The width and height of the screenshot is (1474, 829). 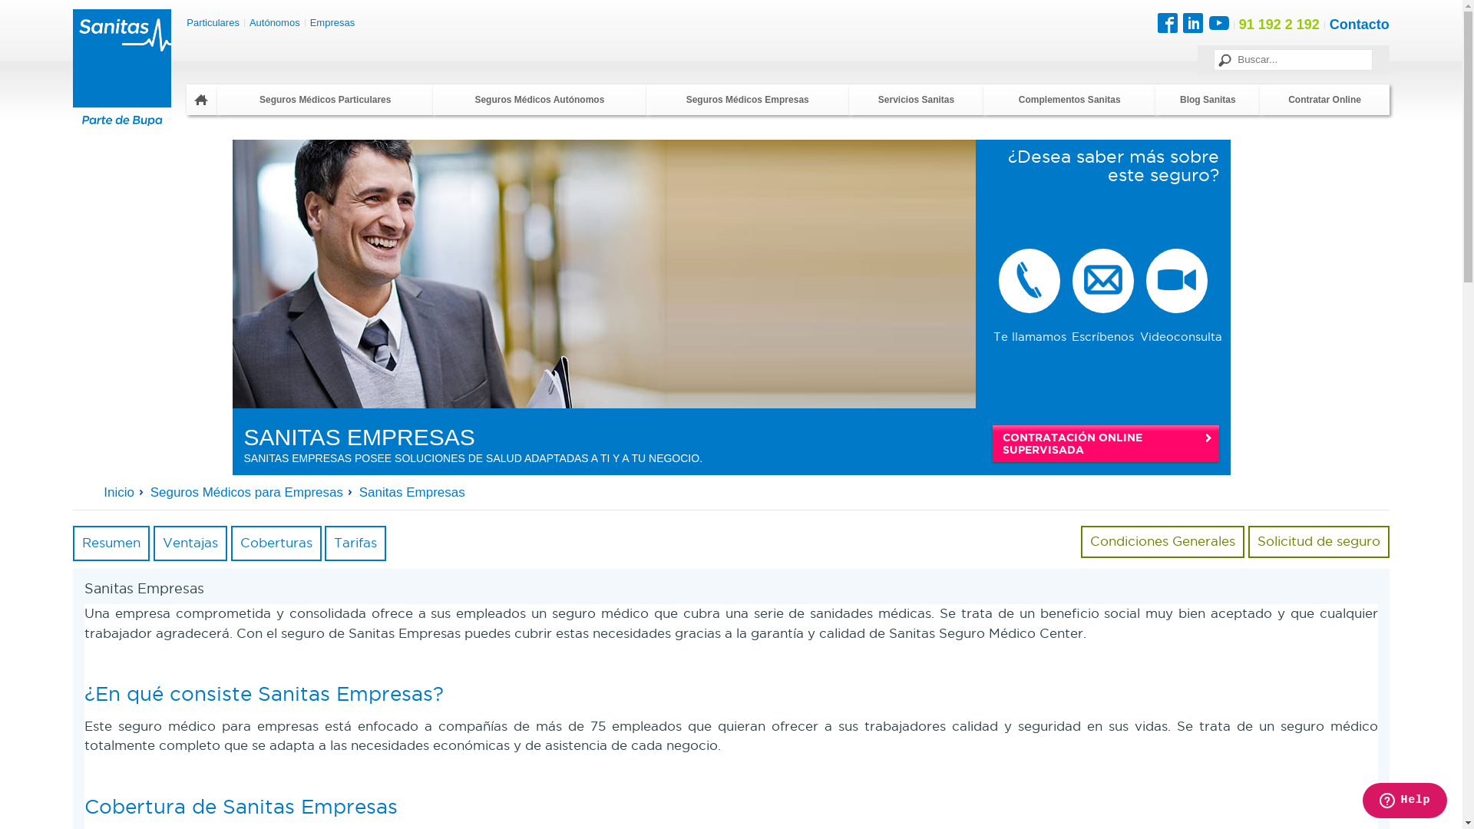 What do you see at coordinates (1030, 296) in the screenshot?
I see `Te llamamos` at bounding box center [1030, 296].